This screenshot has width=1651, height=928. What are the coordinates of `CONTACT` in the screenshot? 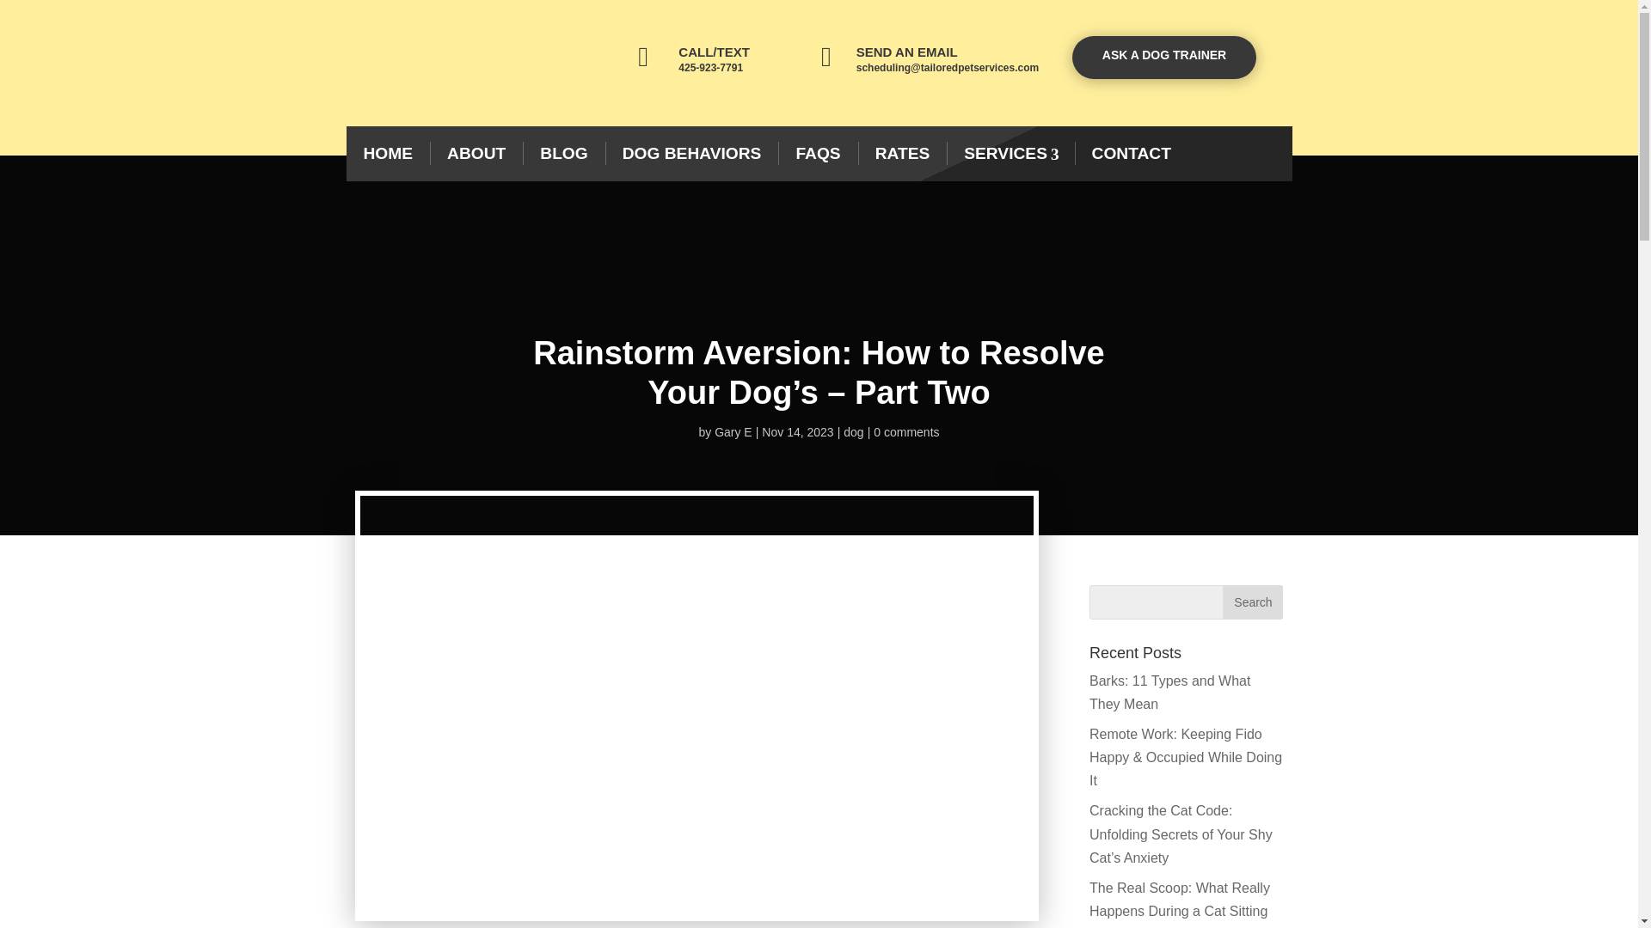 It's located at (1132, 153).